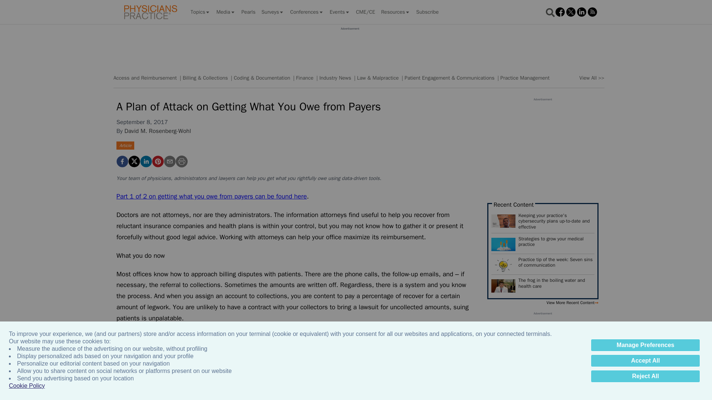 This screenshot has height=400, width=712. I want to click on 3rd party ad content, so click(350, 47).